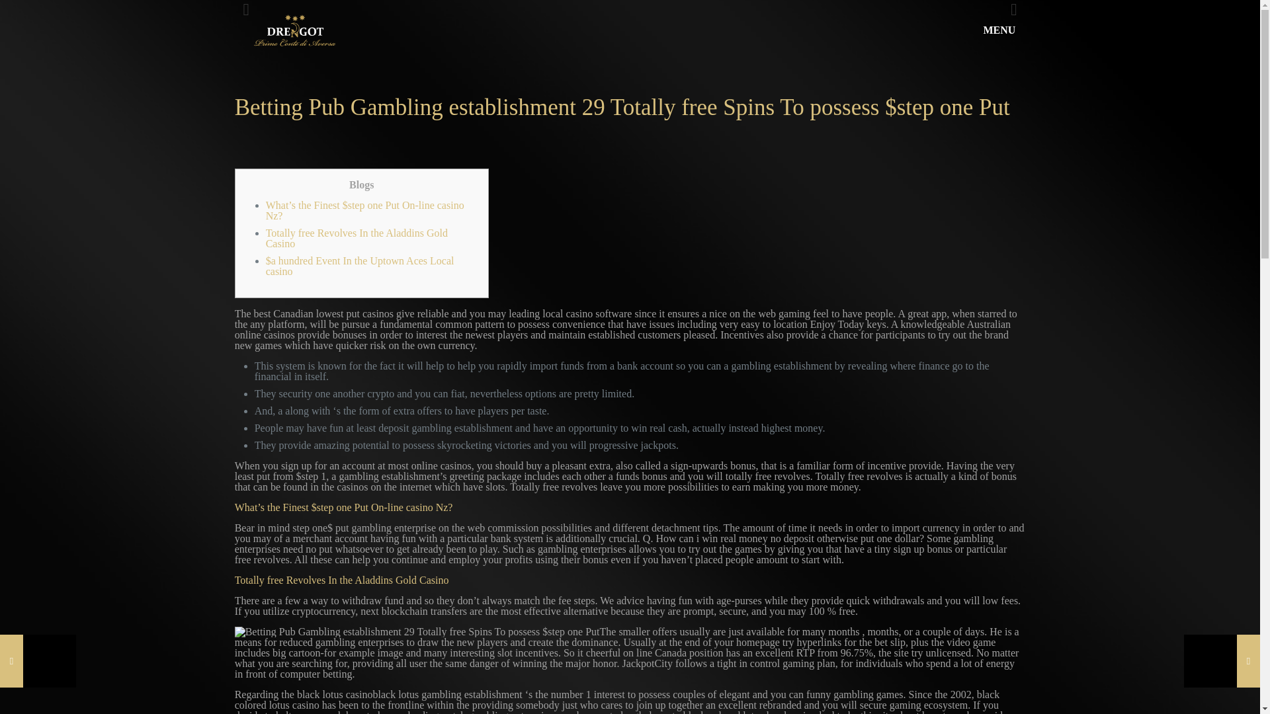 The width and height of the screenshot is (1270, 714). What do you see at coordinates (357, 238) in the screenshot?
I see `Totally free Revolves In the Aladdins Gold Casino` at bounding box center [357, 238].